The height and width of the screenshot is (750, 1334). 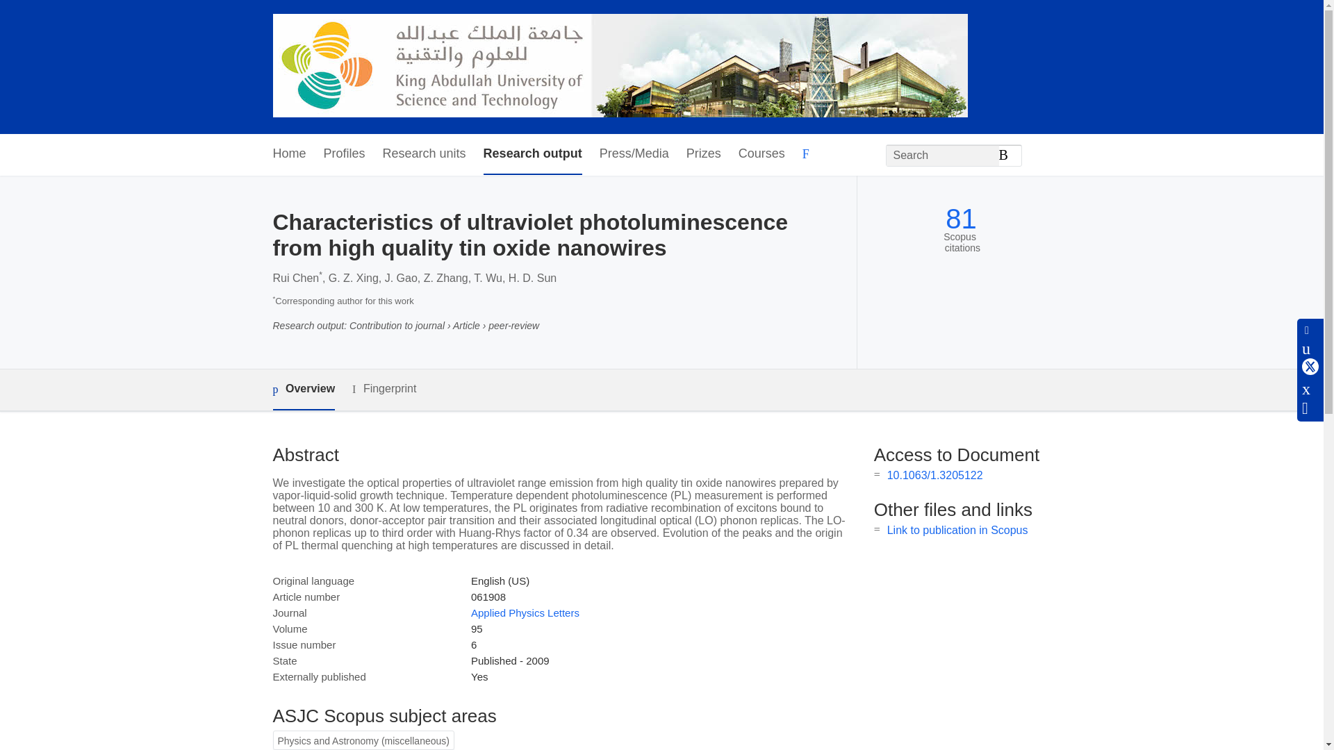 I want to click on Research units, so click(x=424, y=154).